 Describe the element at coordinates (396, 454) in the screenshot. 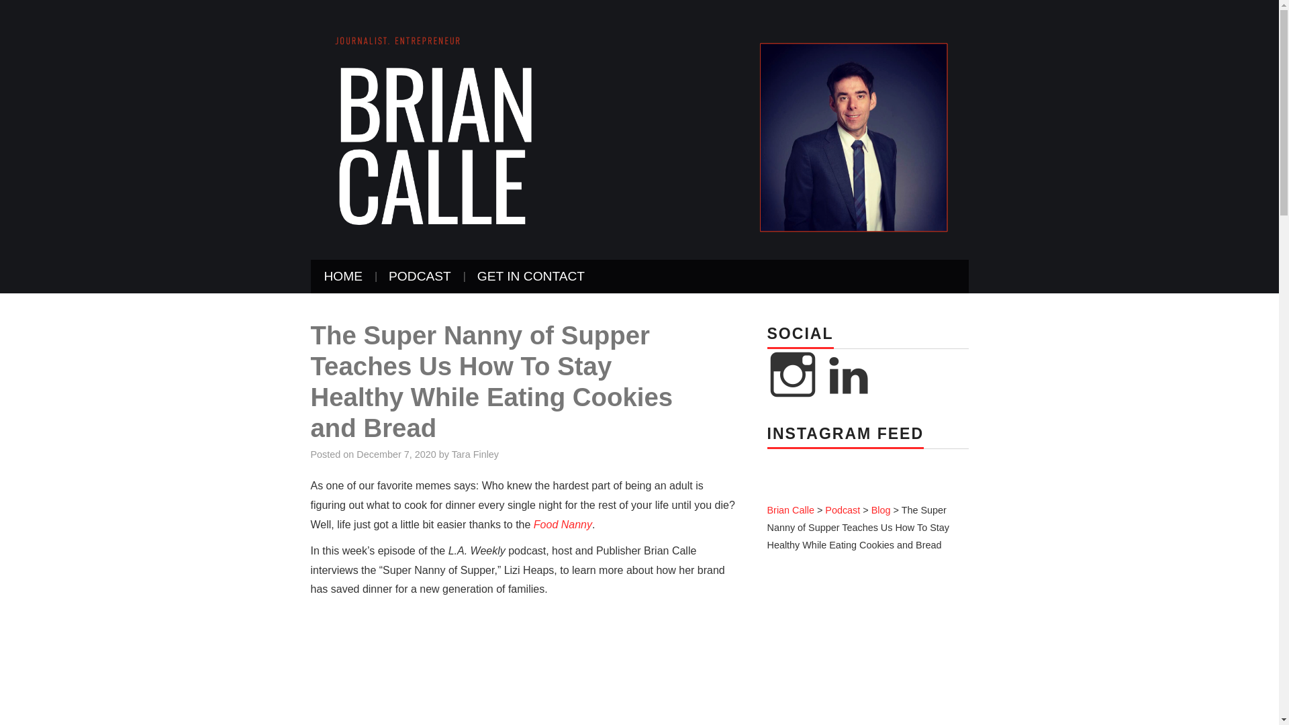

I see `December 7, 2020` at that location.